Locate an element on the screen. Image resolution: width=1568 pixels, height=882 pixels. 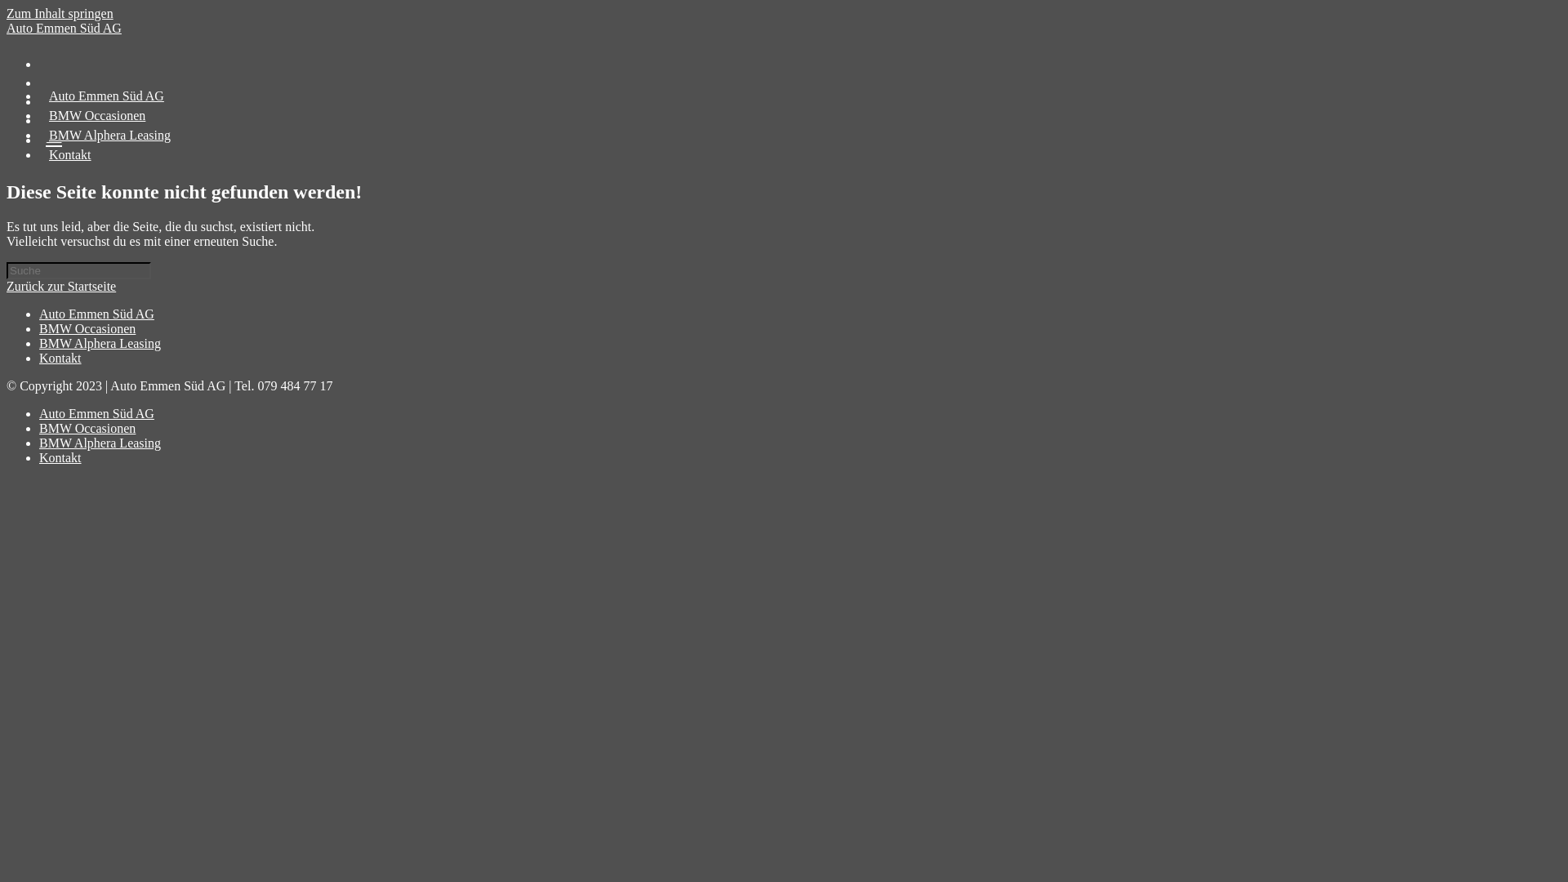
BMW Occasionen is located at coordinates (97, 116).